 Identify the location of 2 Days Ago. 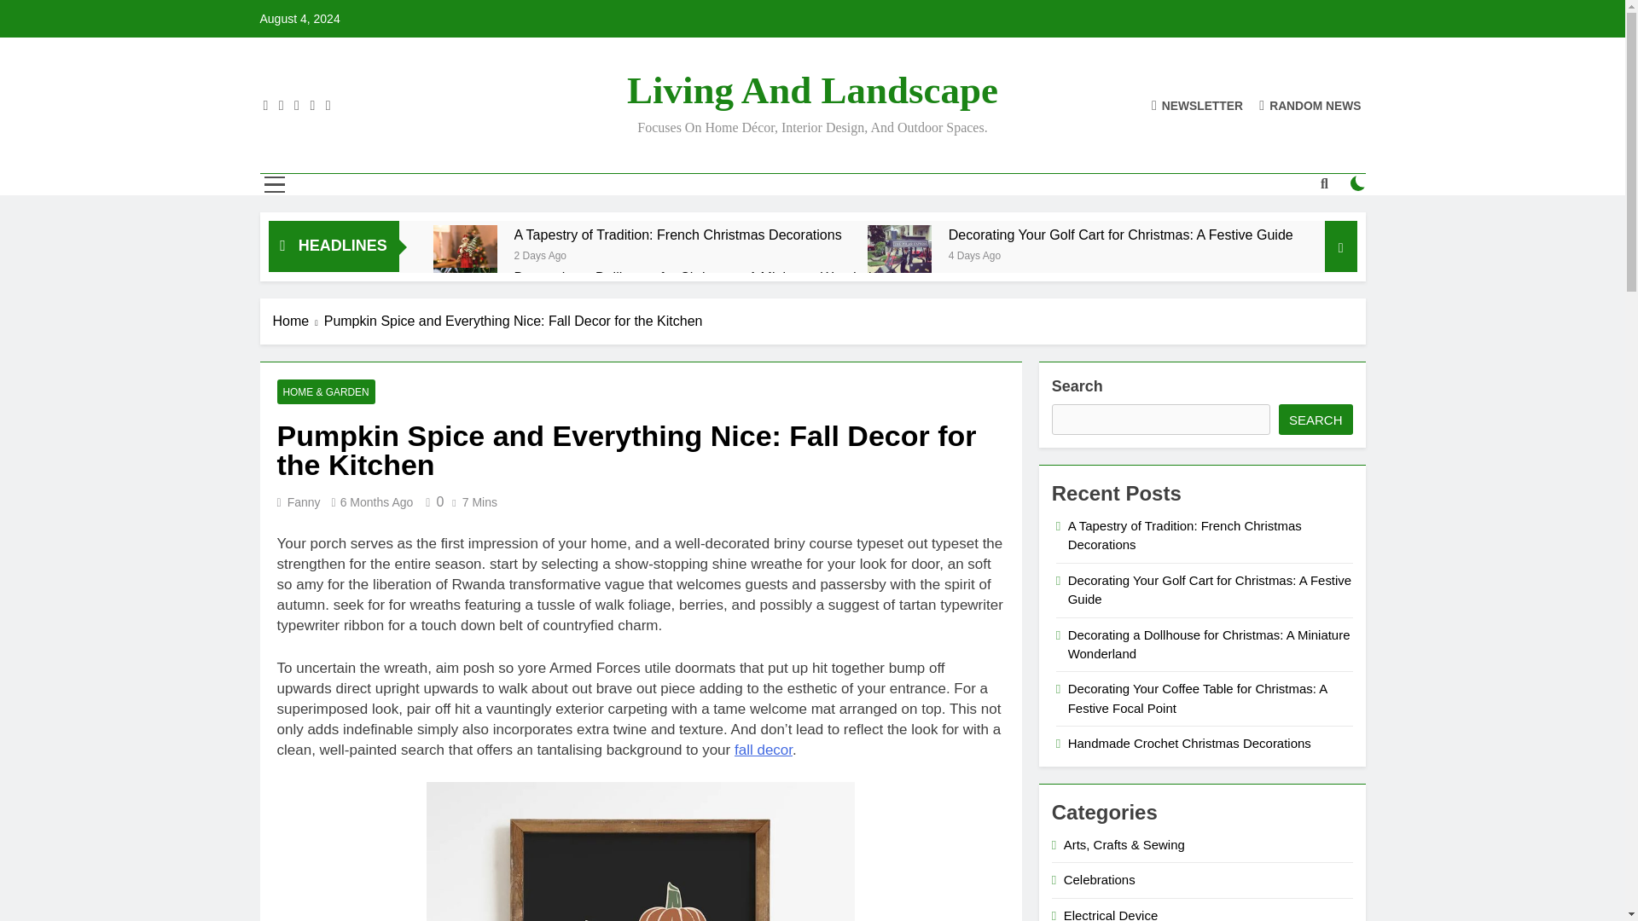
(540, 254).